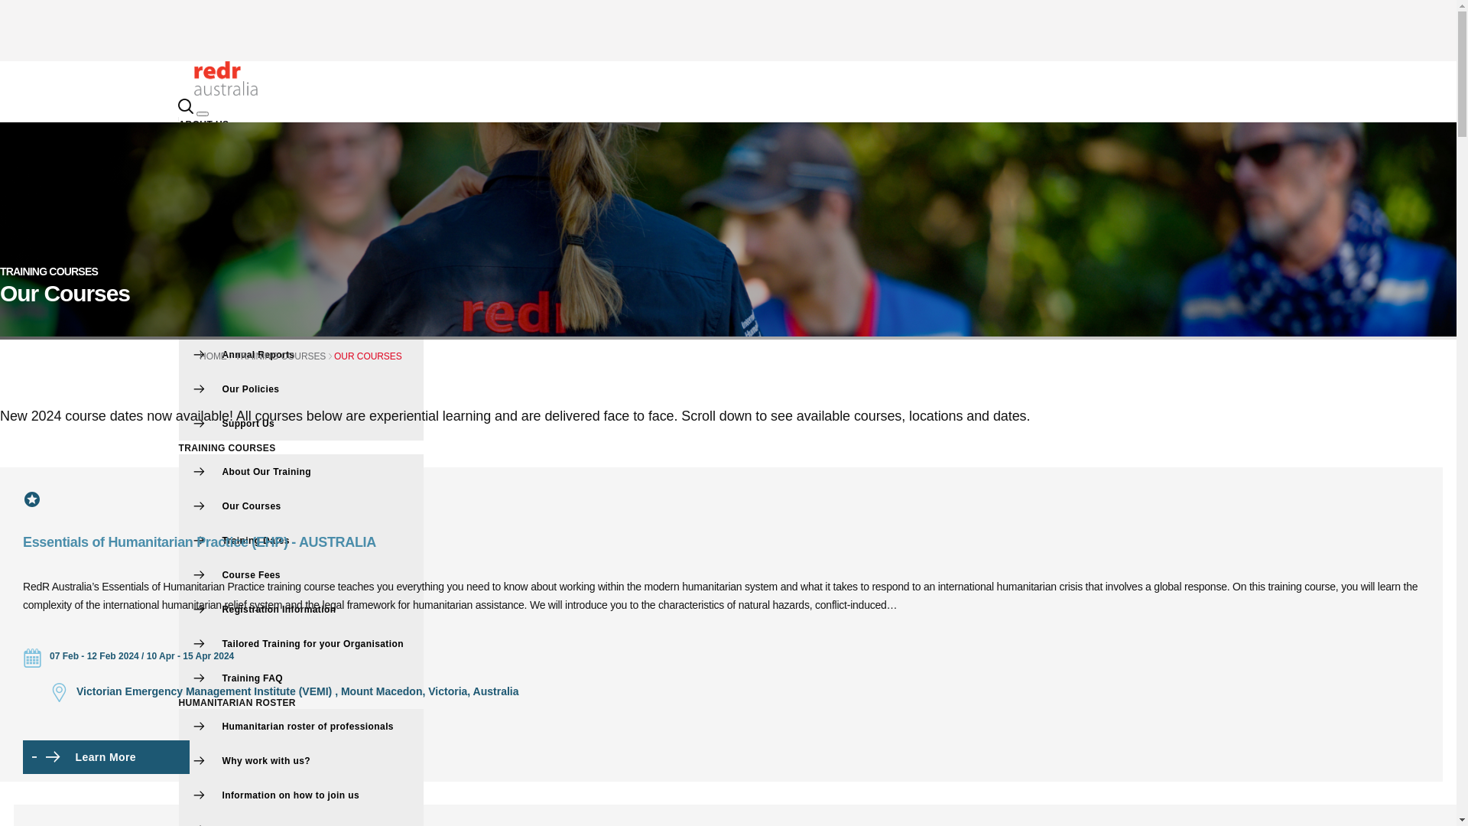 The width and height of the screenshot is (1468, 826). I want to click on TRAINING COURSES, so click(228, 448).